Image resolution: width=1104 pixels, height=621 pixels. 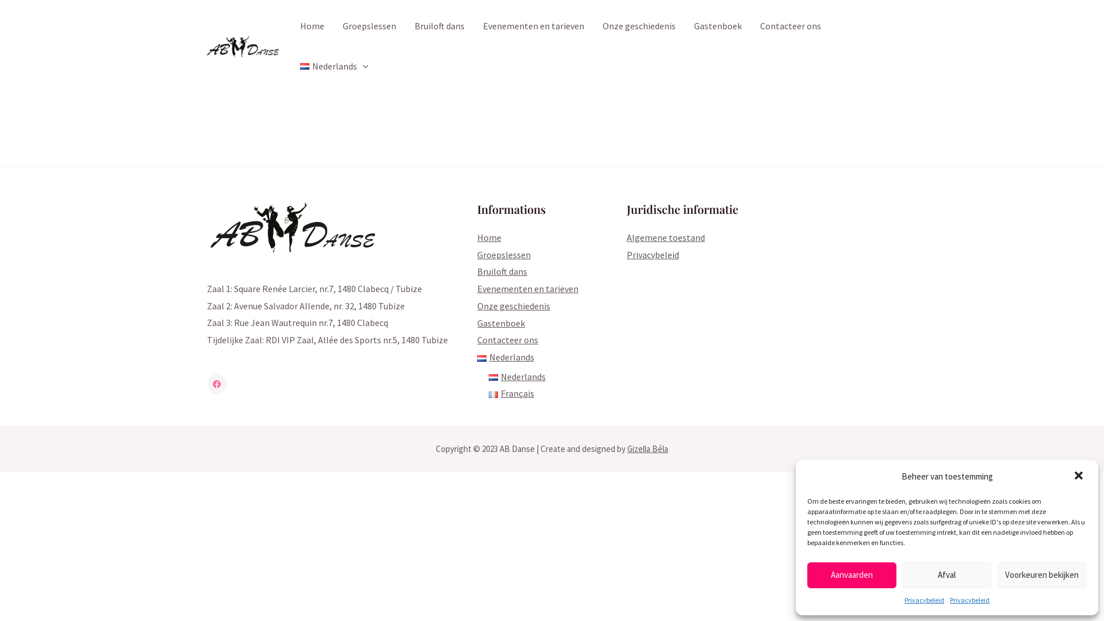 I want to click on Voorkeuren bekijken, so click(x=1042, y=575).